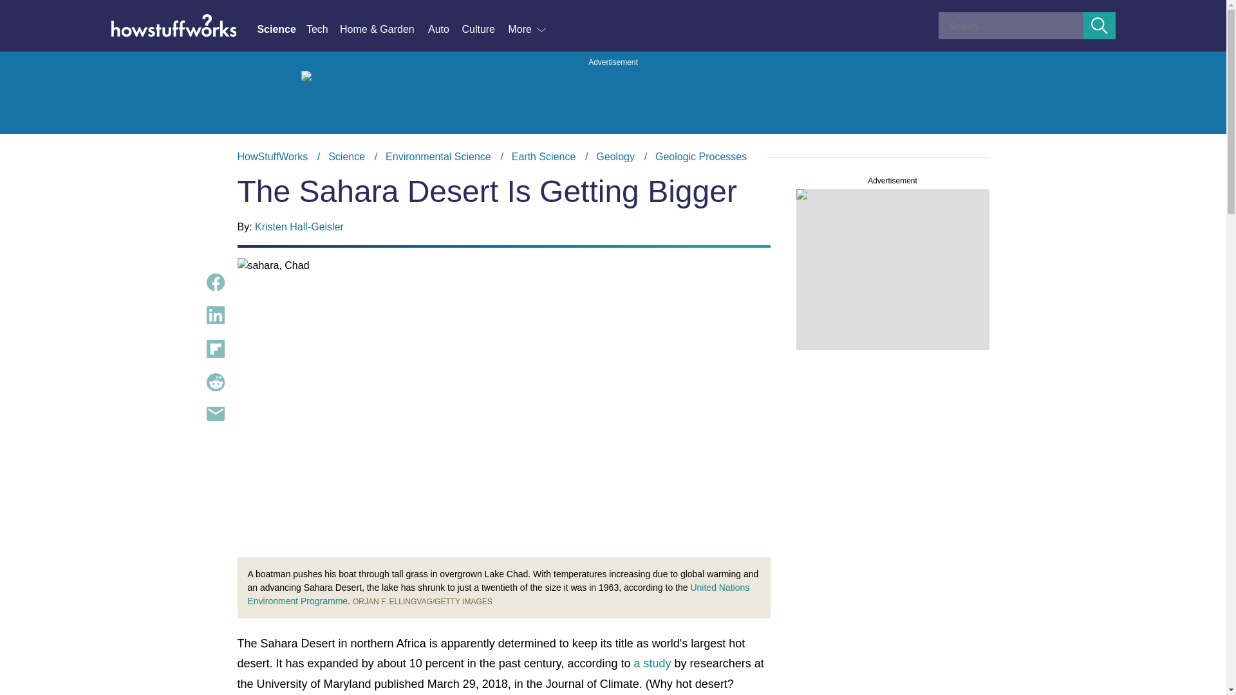 The image size is (1236, 695). What do you see at coordinates (438, 156) in the screenshot?
I see `Environmental Science` at bounding box center [438, 156].